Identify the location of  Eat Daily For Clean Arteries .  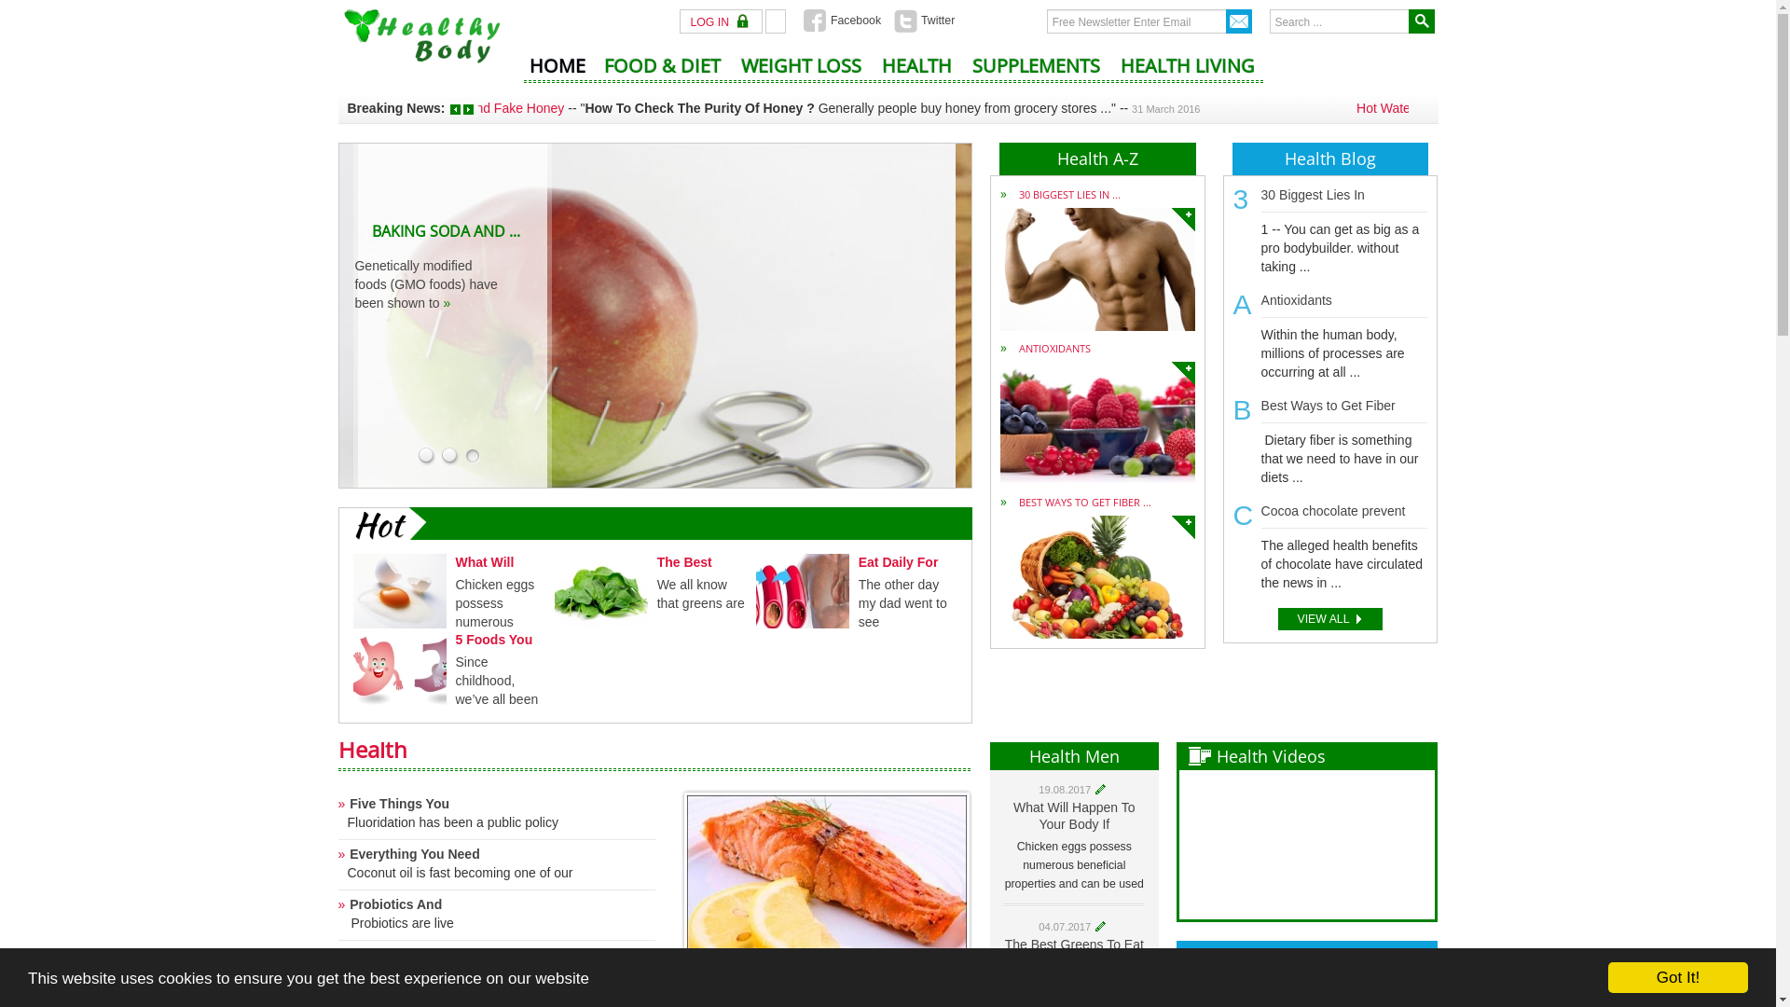
(803, 591).